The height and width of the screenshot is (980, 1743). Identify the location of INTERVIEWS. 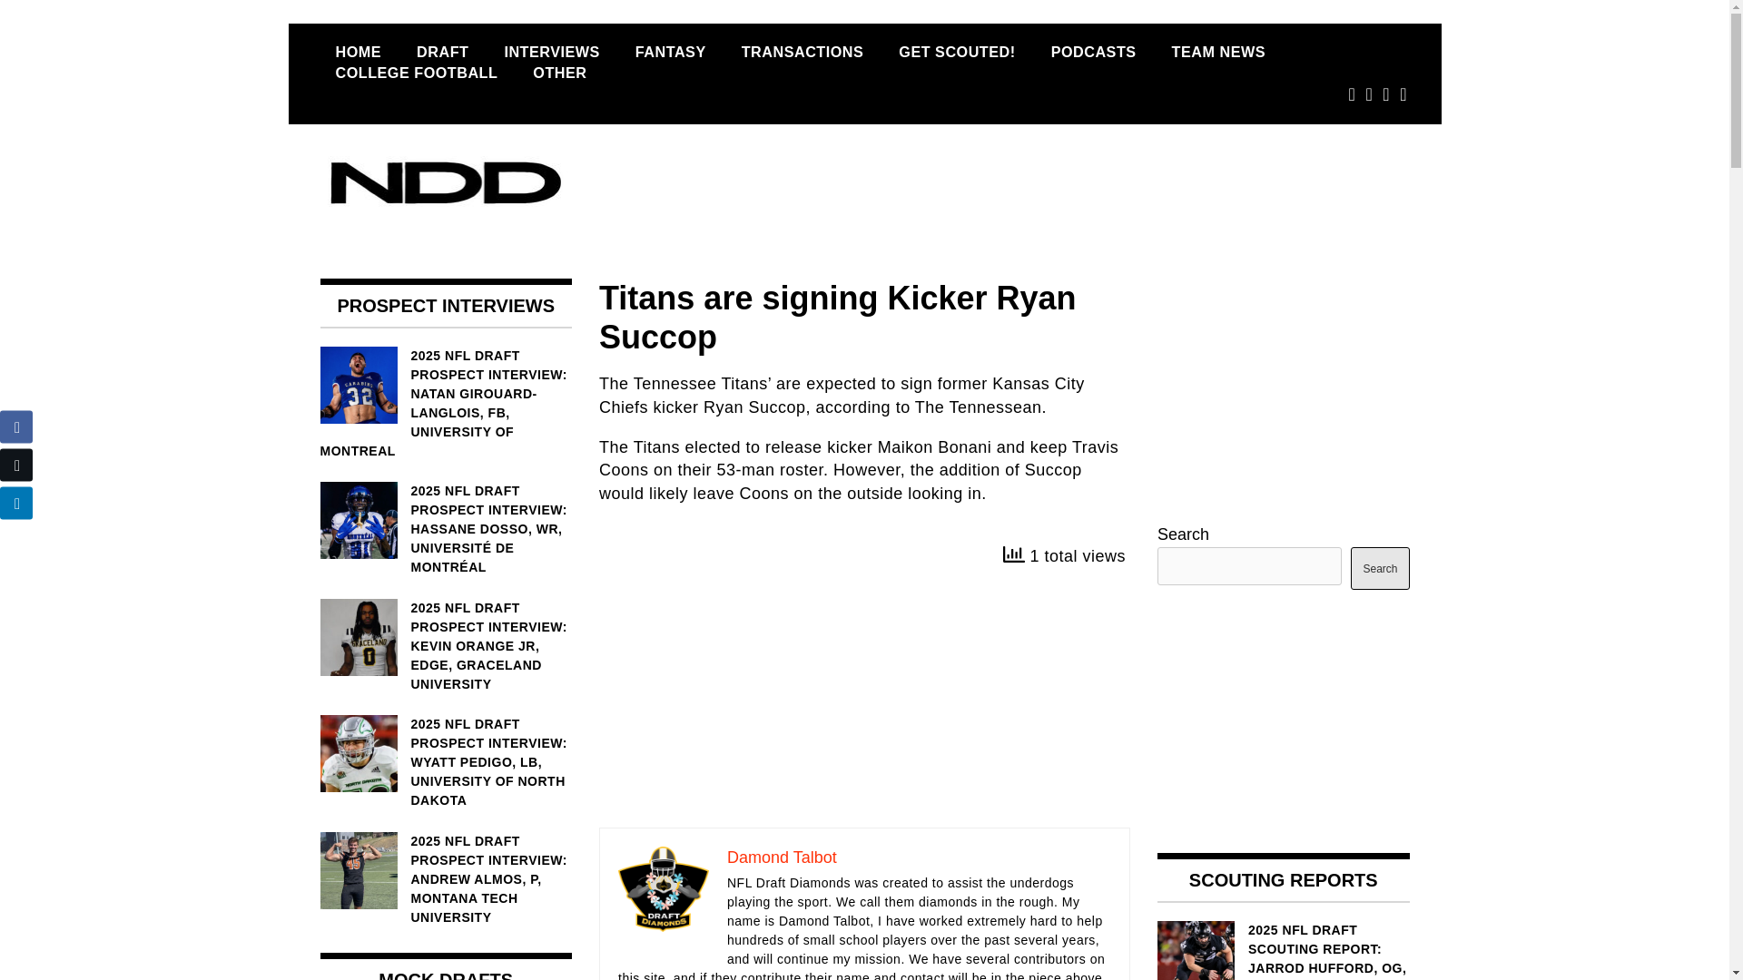
(551, 52).